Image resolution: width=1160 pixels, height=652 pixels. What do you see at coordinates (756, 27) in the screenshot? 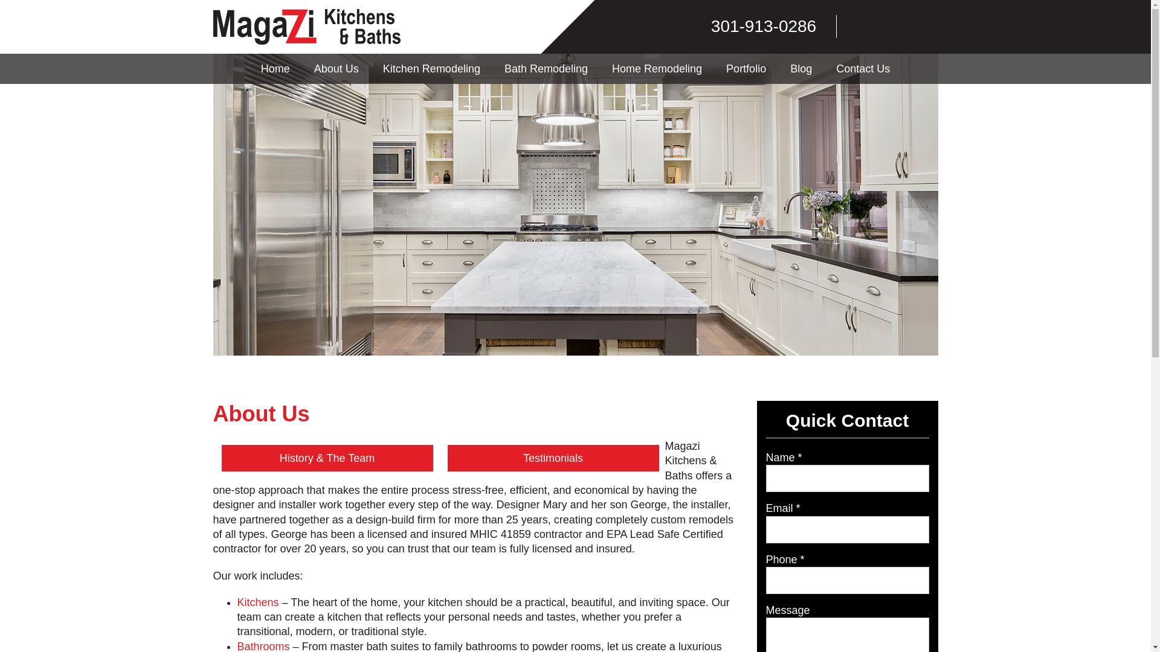
I see `301-913-0286` at bounding box center [756, 27].